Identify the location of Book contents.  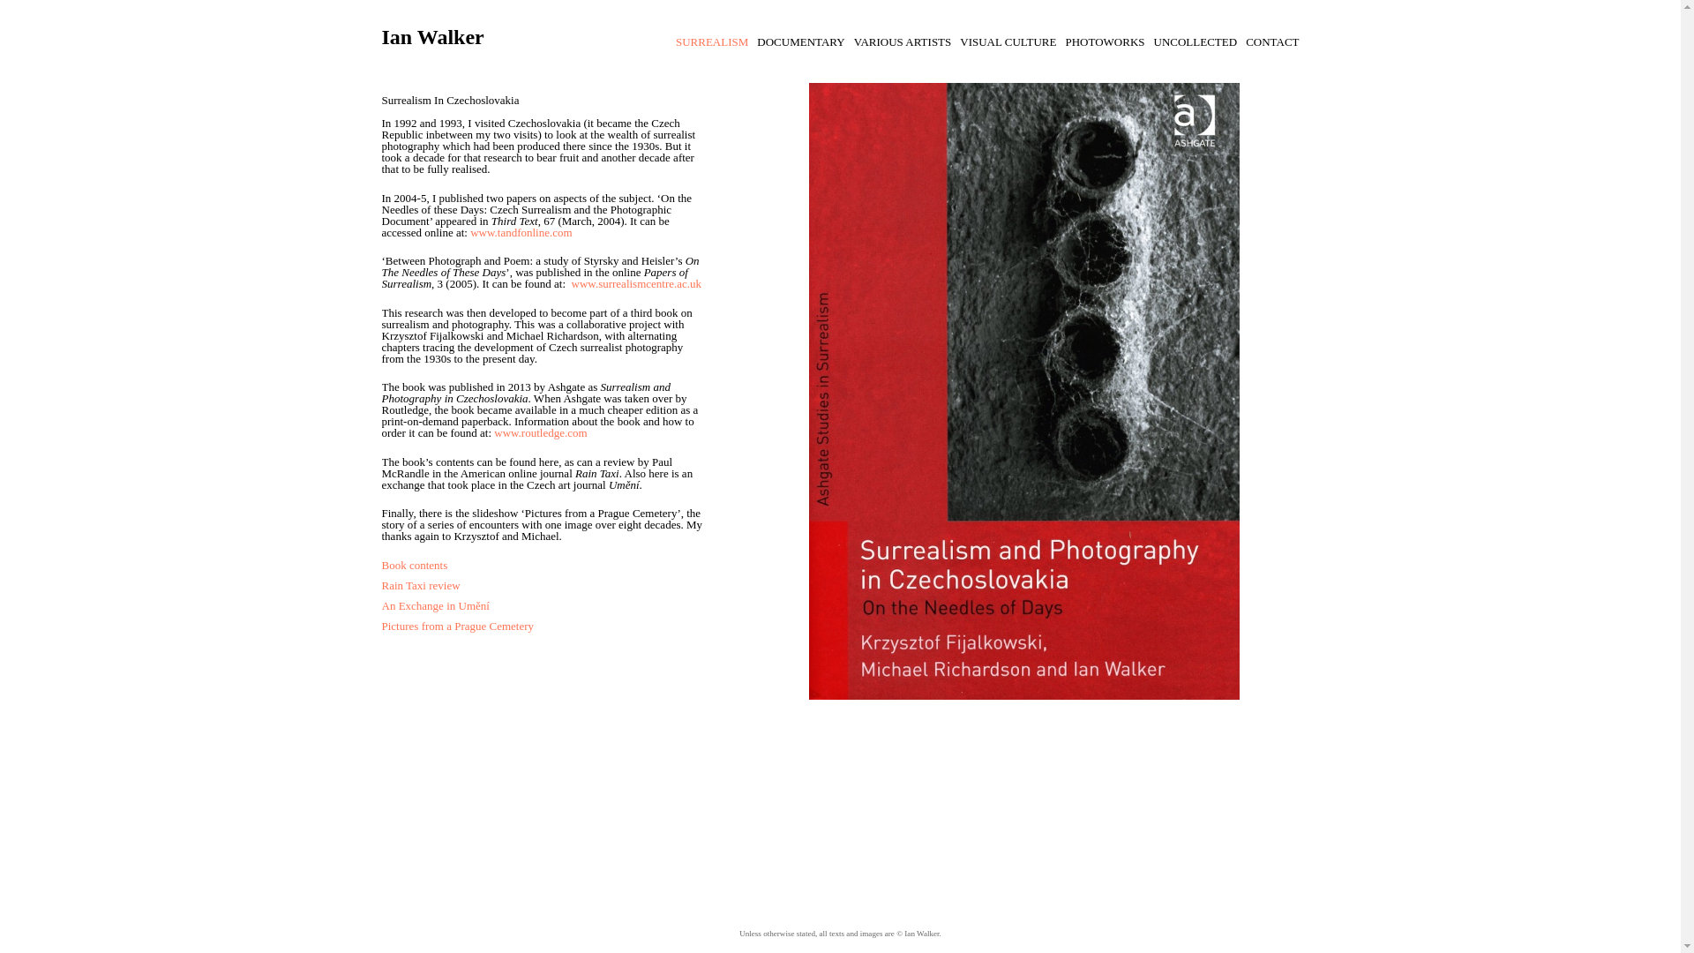
(414, 563).